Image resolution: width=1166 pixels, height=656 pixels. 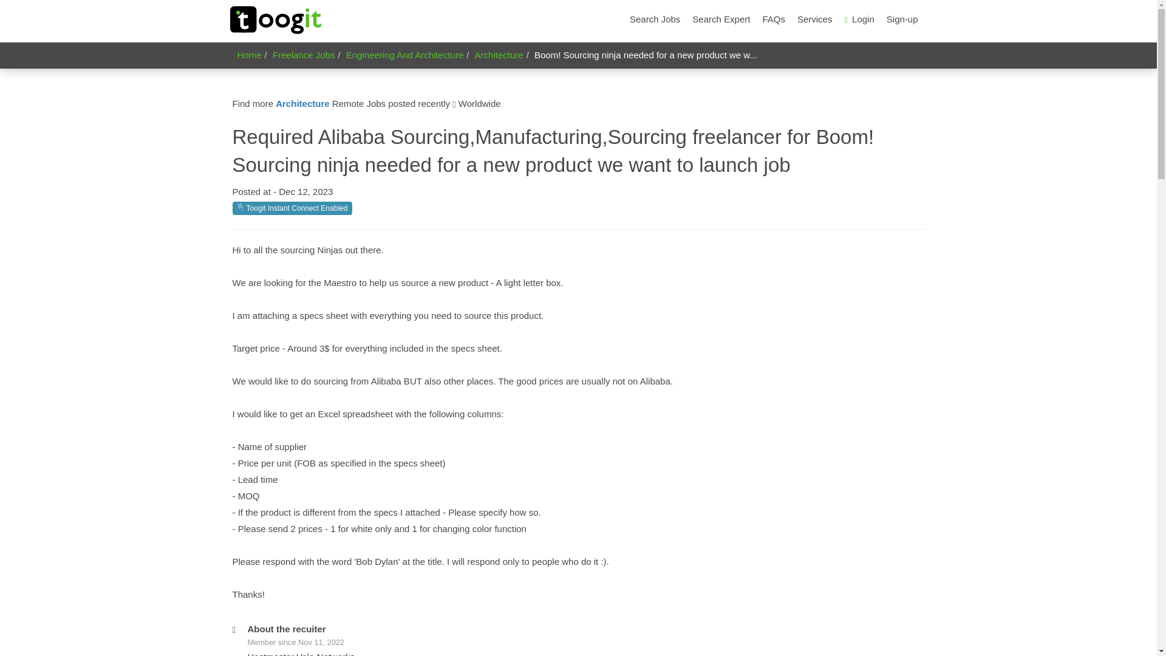 What do you see at coordinates (304, 55) in the screenshot?
I see `Freelance Jobs` at bounding box center [304, 55].